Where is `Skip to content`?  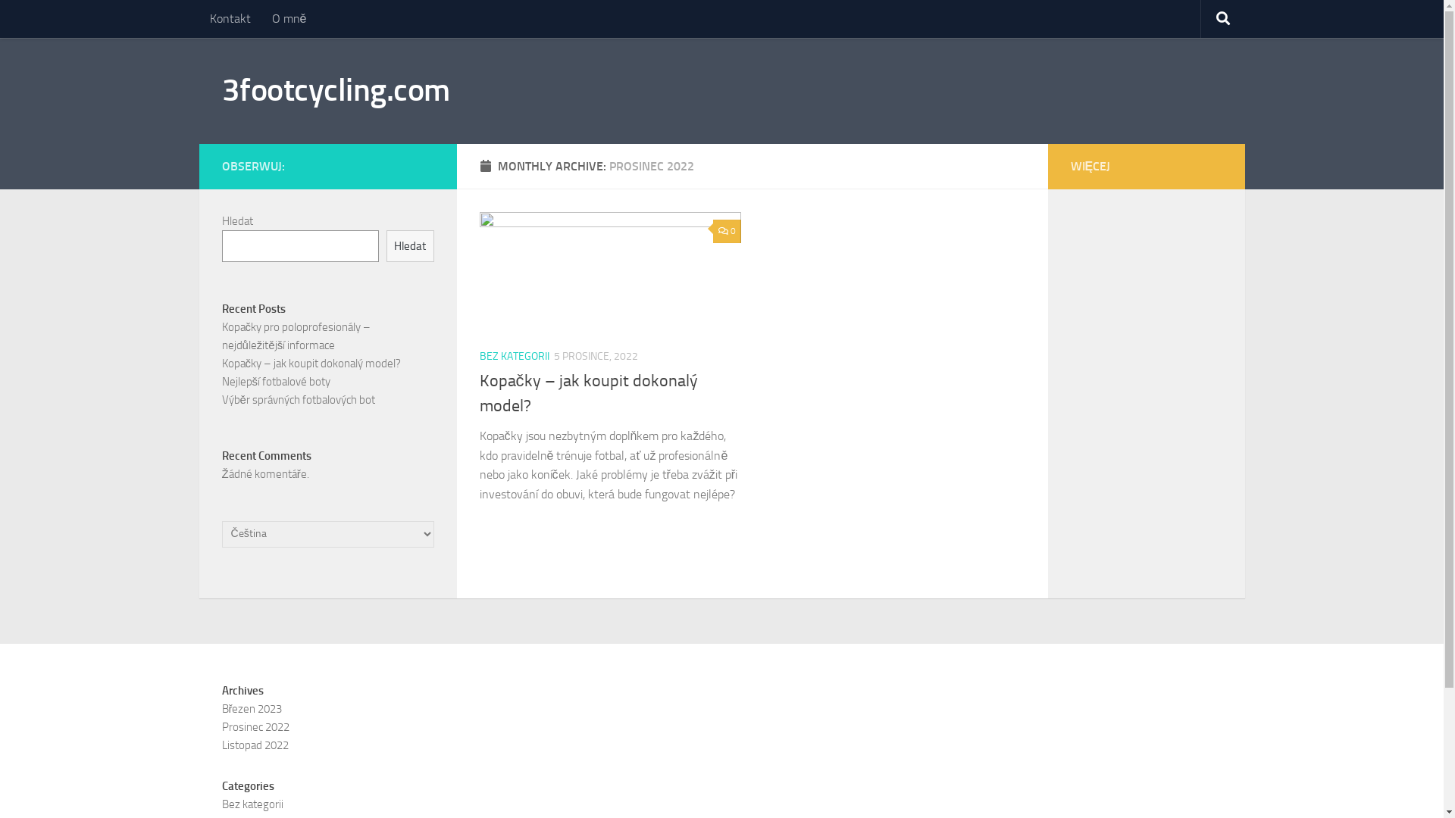 Skip to content is located at coordinates (61, 21).